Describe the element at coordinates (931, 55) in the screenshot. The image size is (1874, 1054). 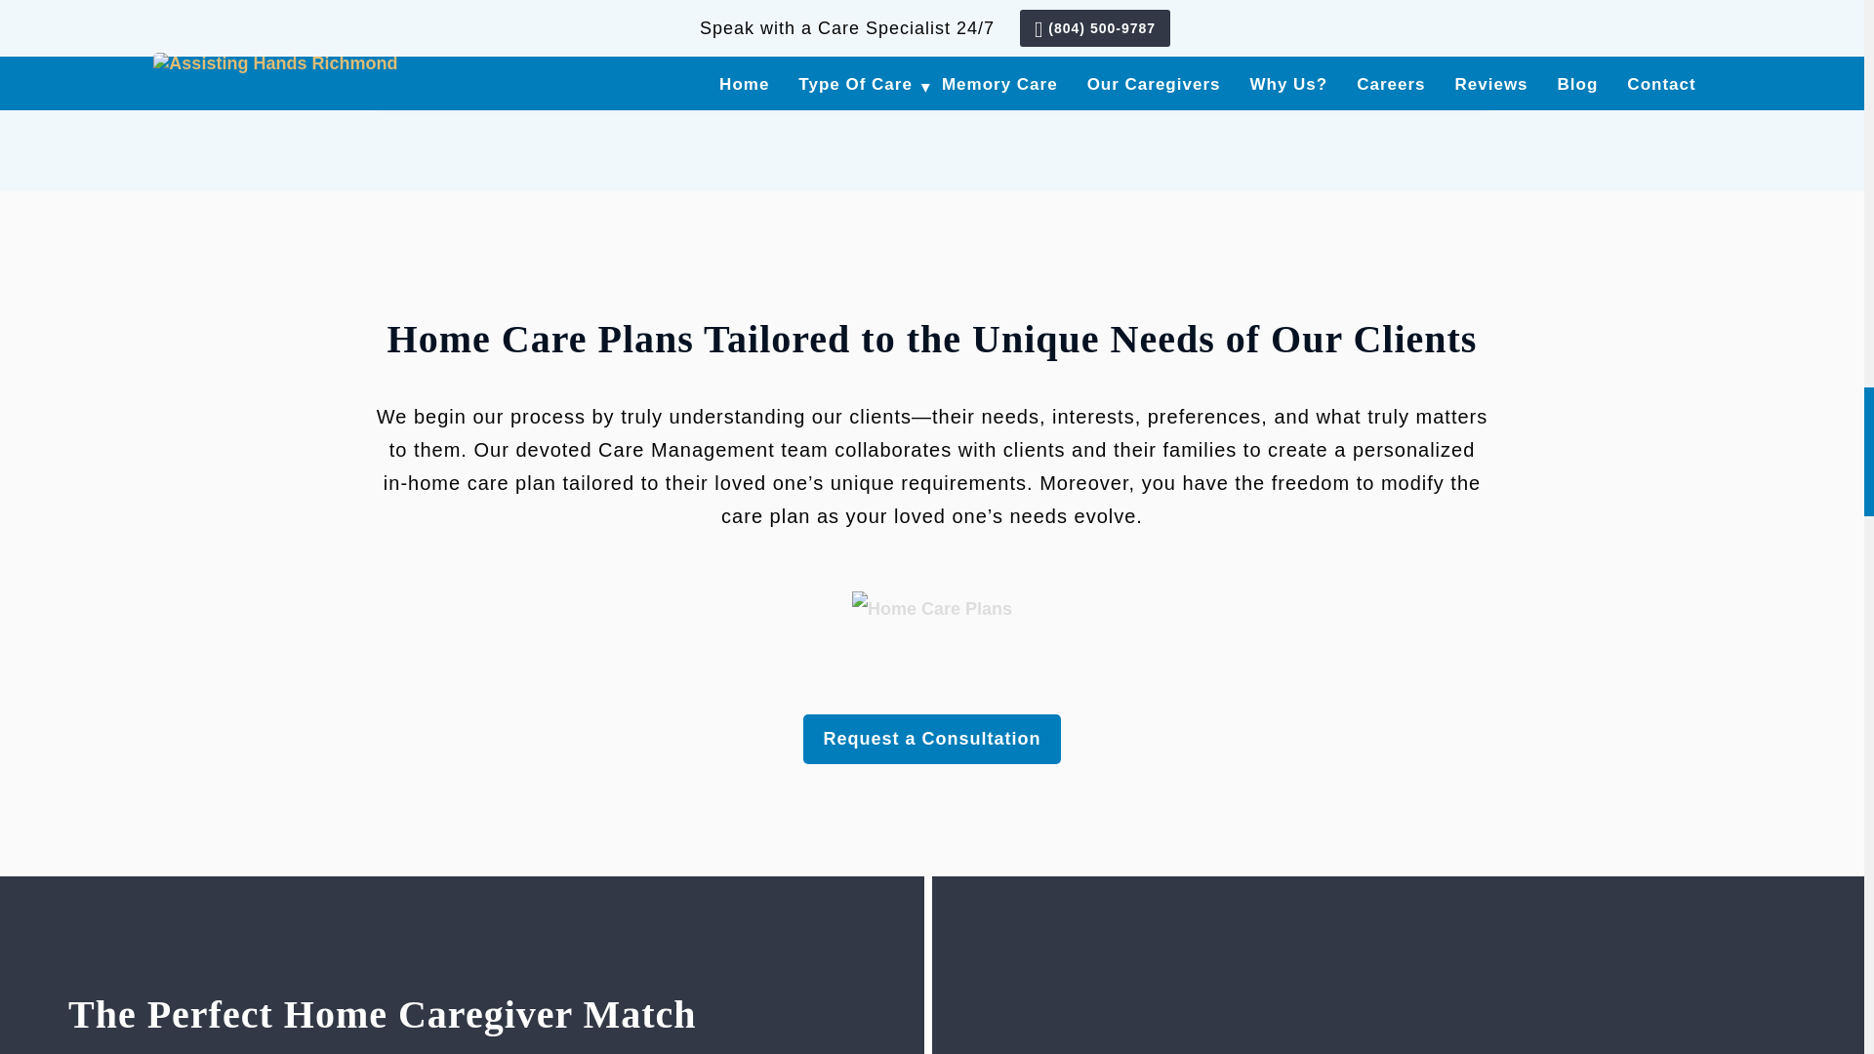
I see `Request a Consultation` at that location.